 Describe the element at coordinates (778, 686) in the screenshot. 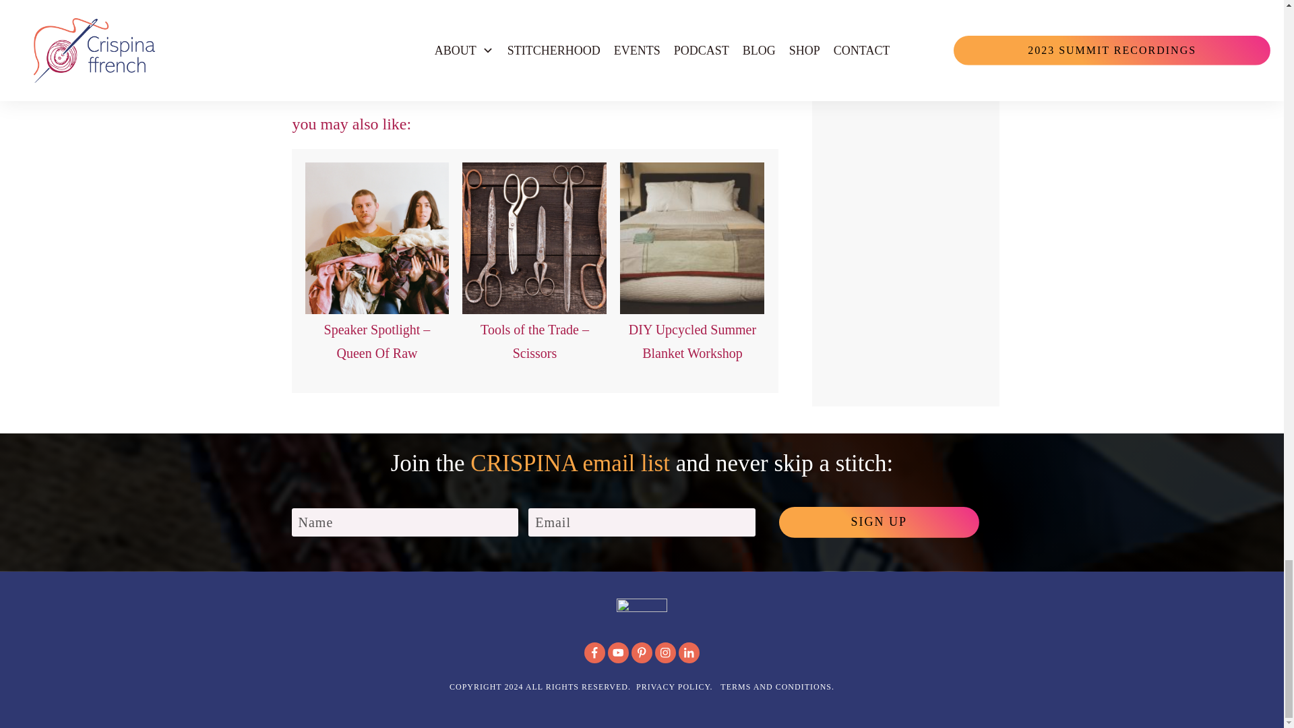

I see `TERMS AND CONDITIONS.` at that location.